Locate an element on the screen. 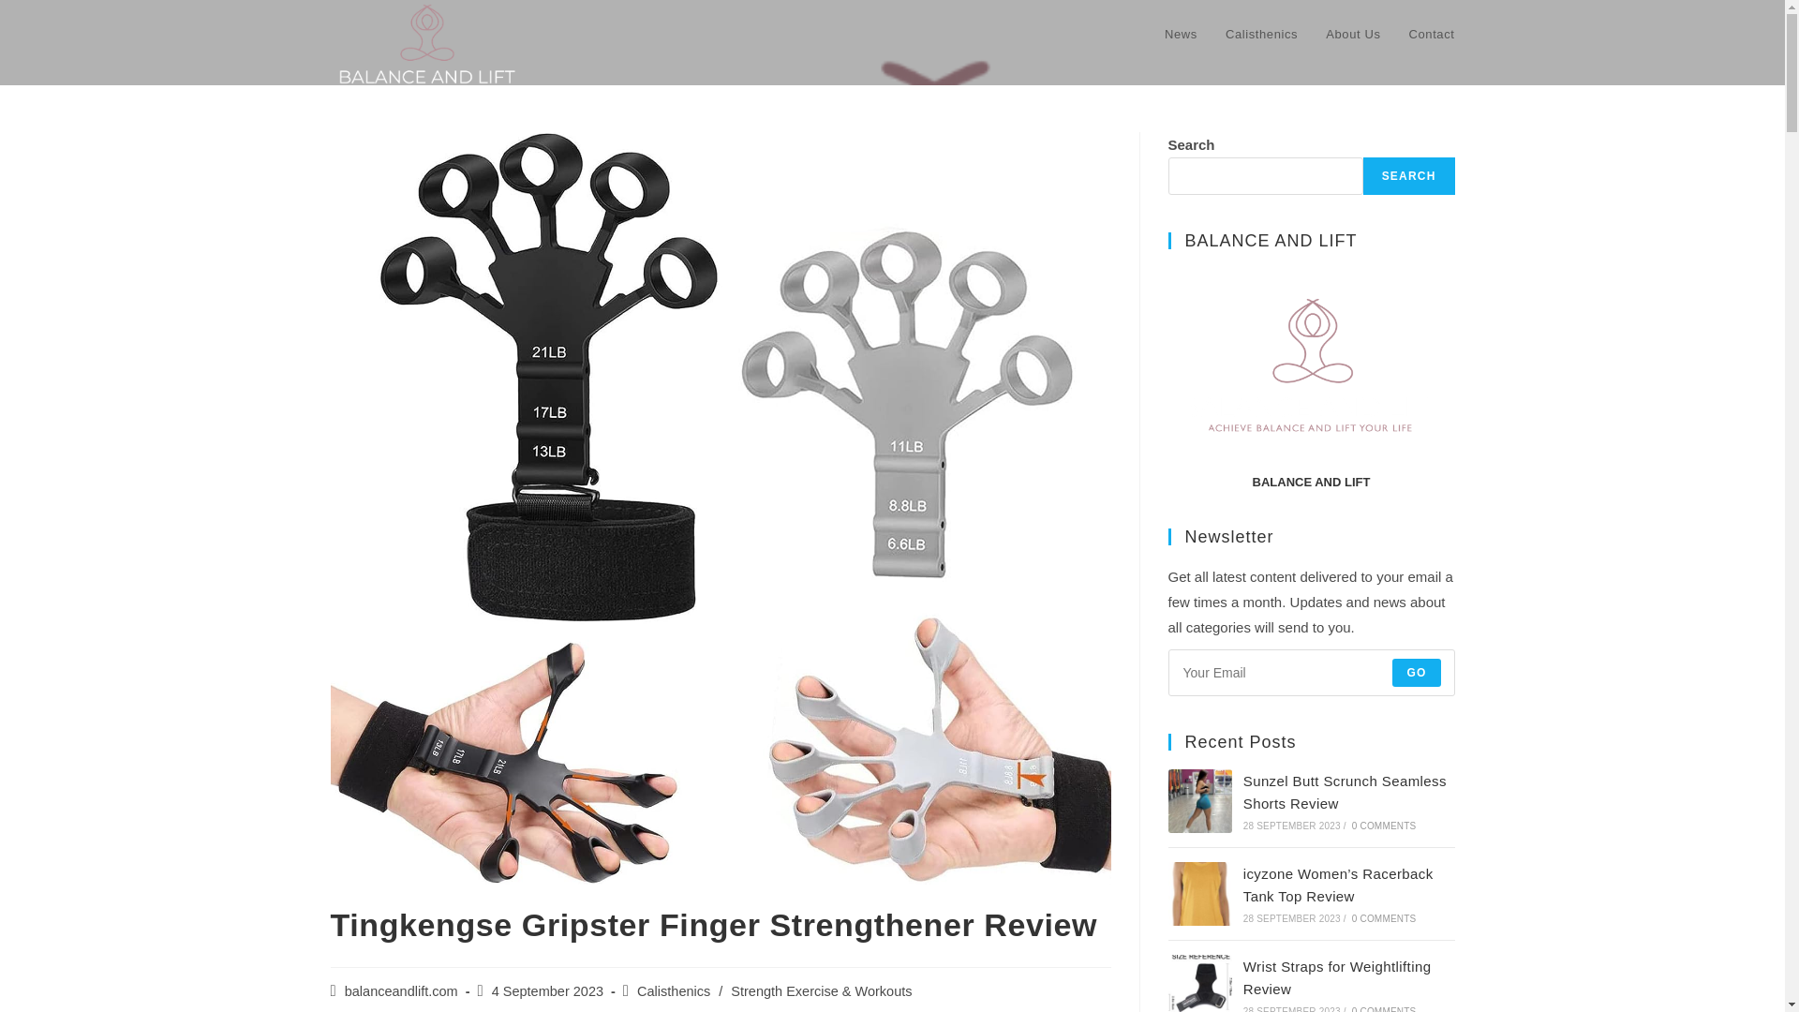 This screenshot has width=1799, height=1012. Calisthenics is located at coordinates (1261, 35).